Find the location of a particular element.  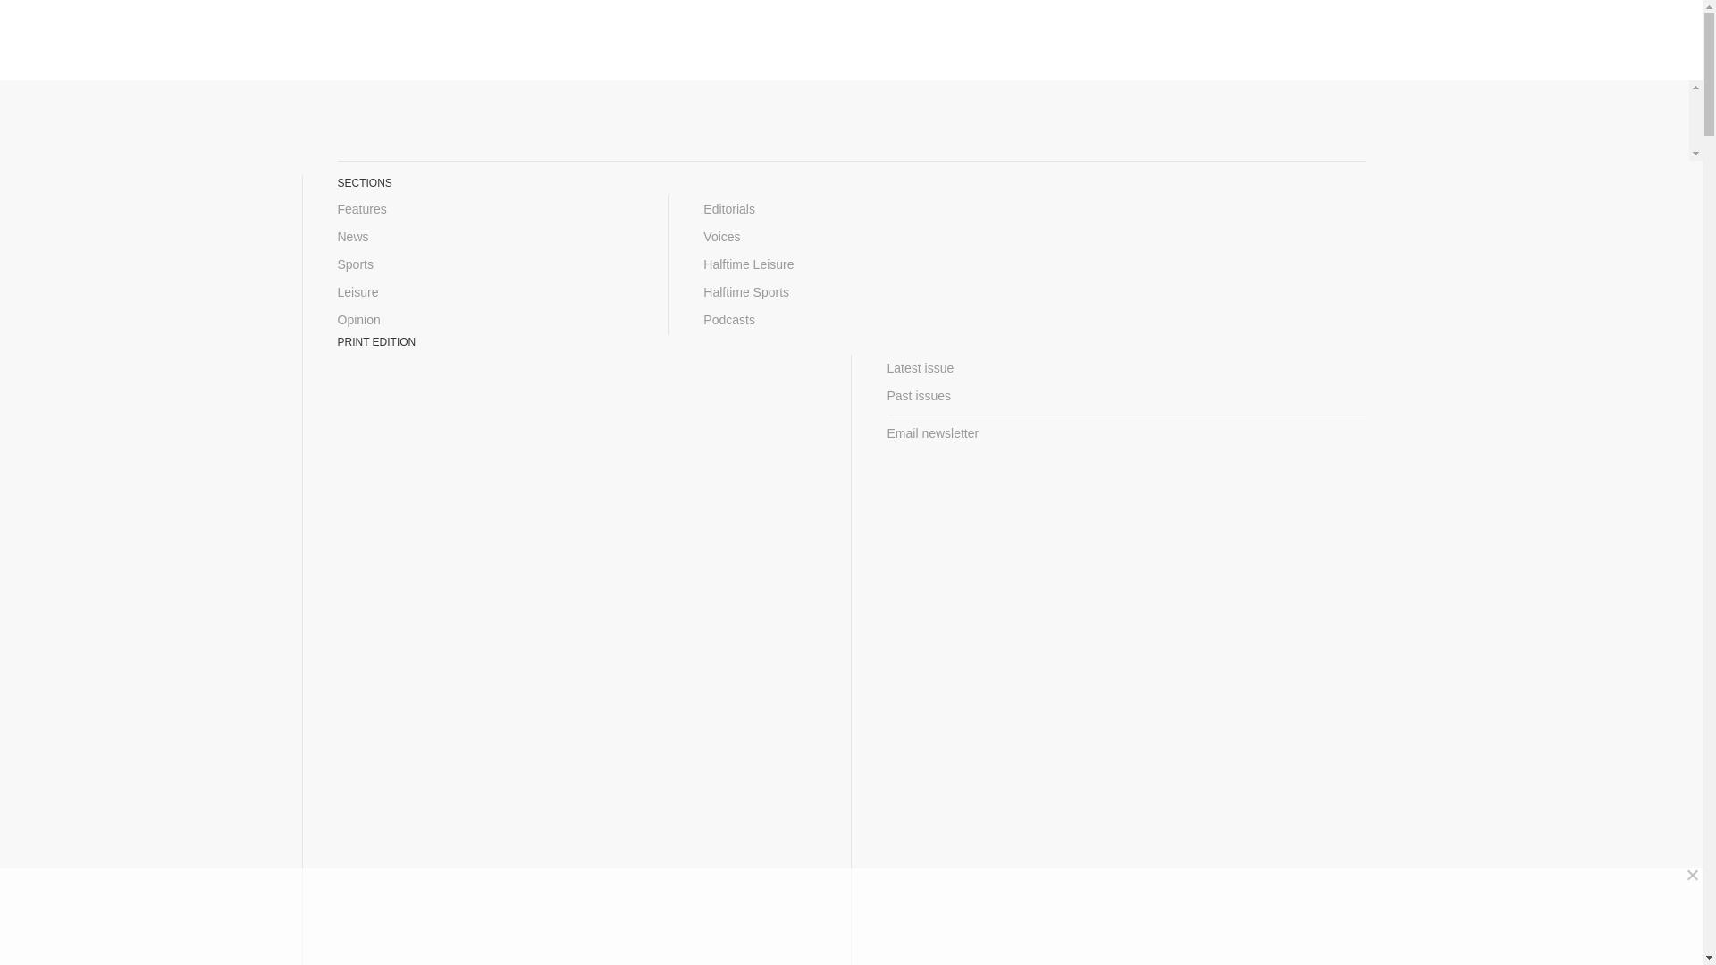

Leisure is located at coordinates (485, 293).